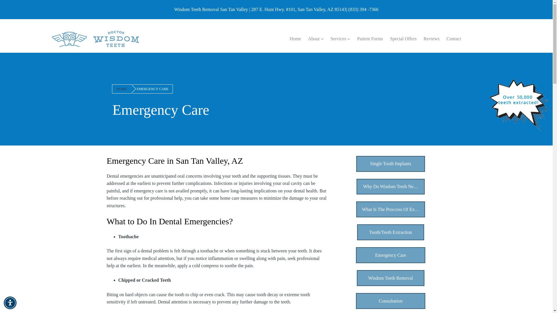  I want to click on HOME, so click(122, 89).